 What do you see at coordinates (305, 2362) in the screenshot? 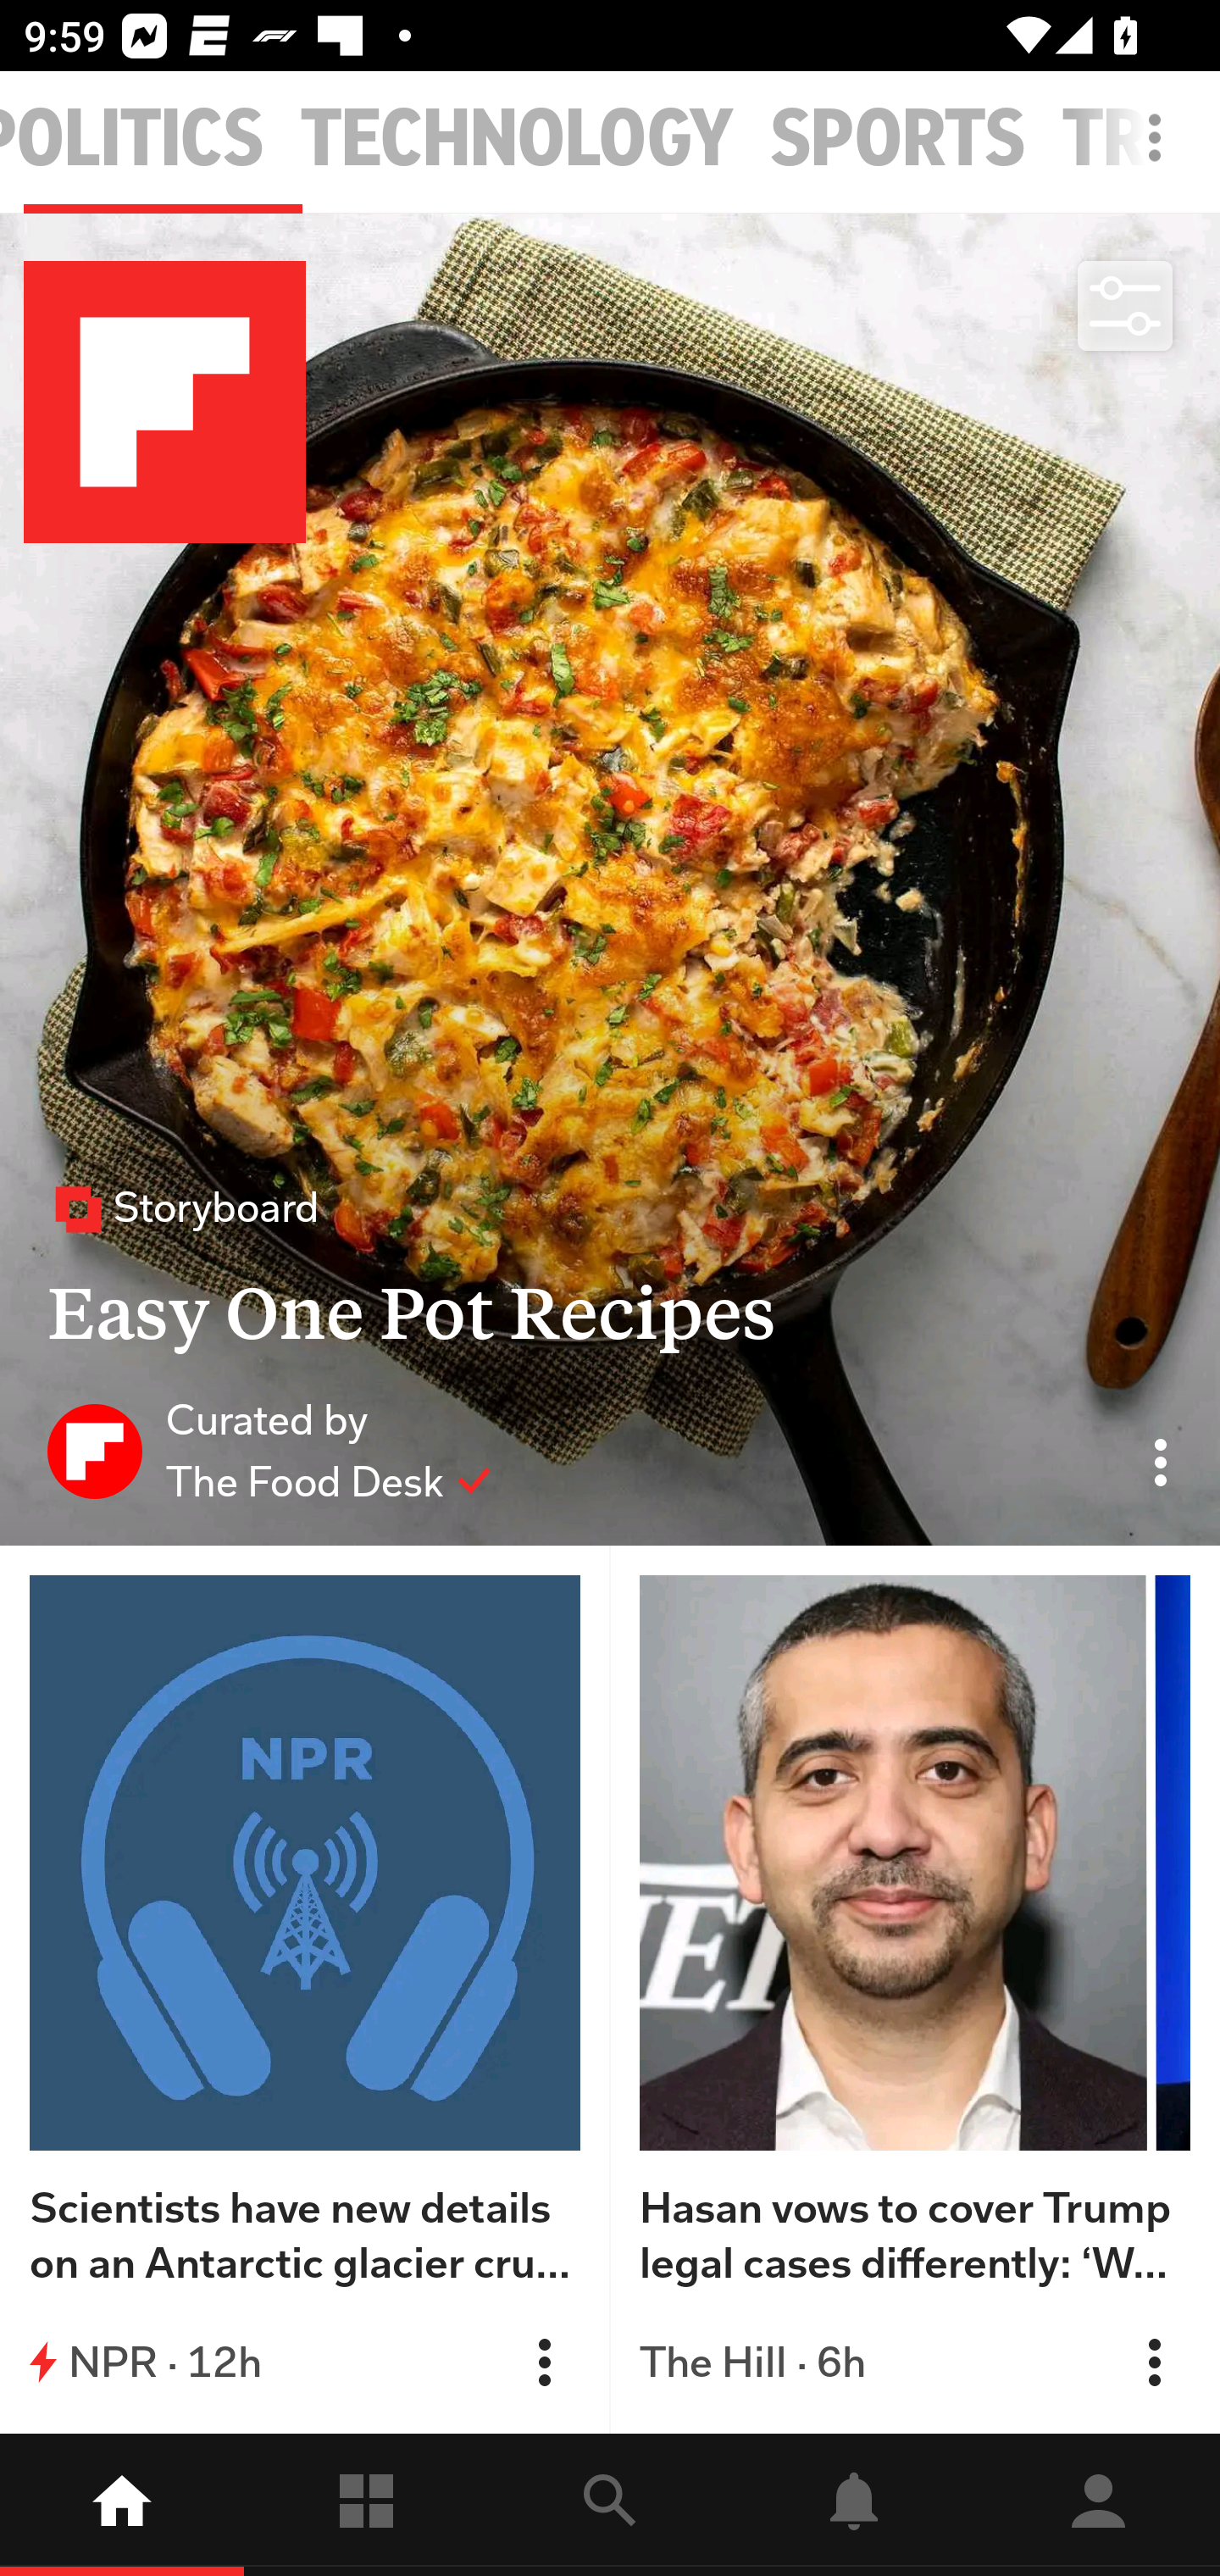
I see `NPR · 12h Flip into Magazine` at bounding box center [305, 2362].